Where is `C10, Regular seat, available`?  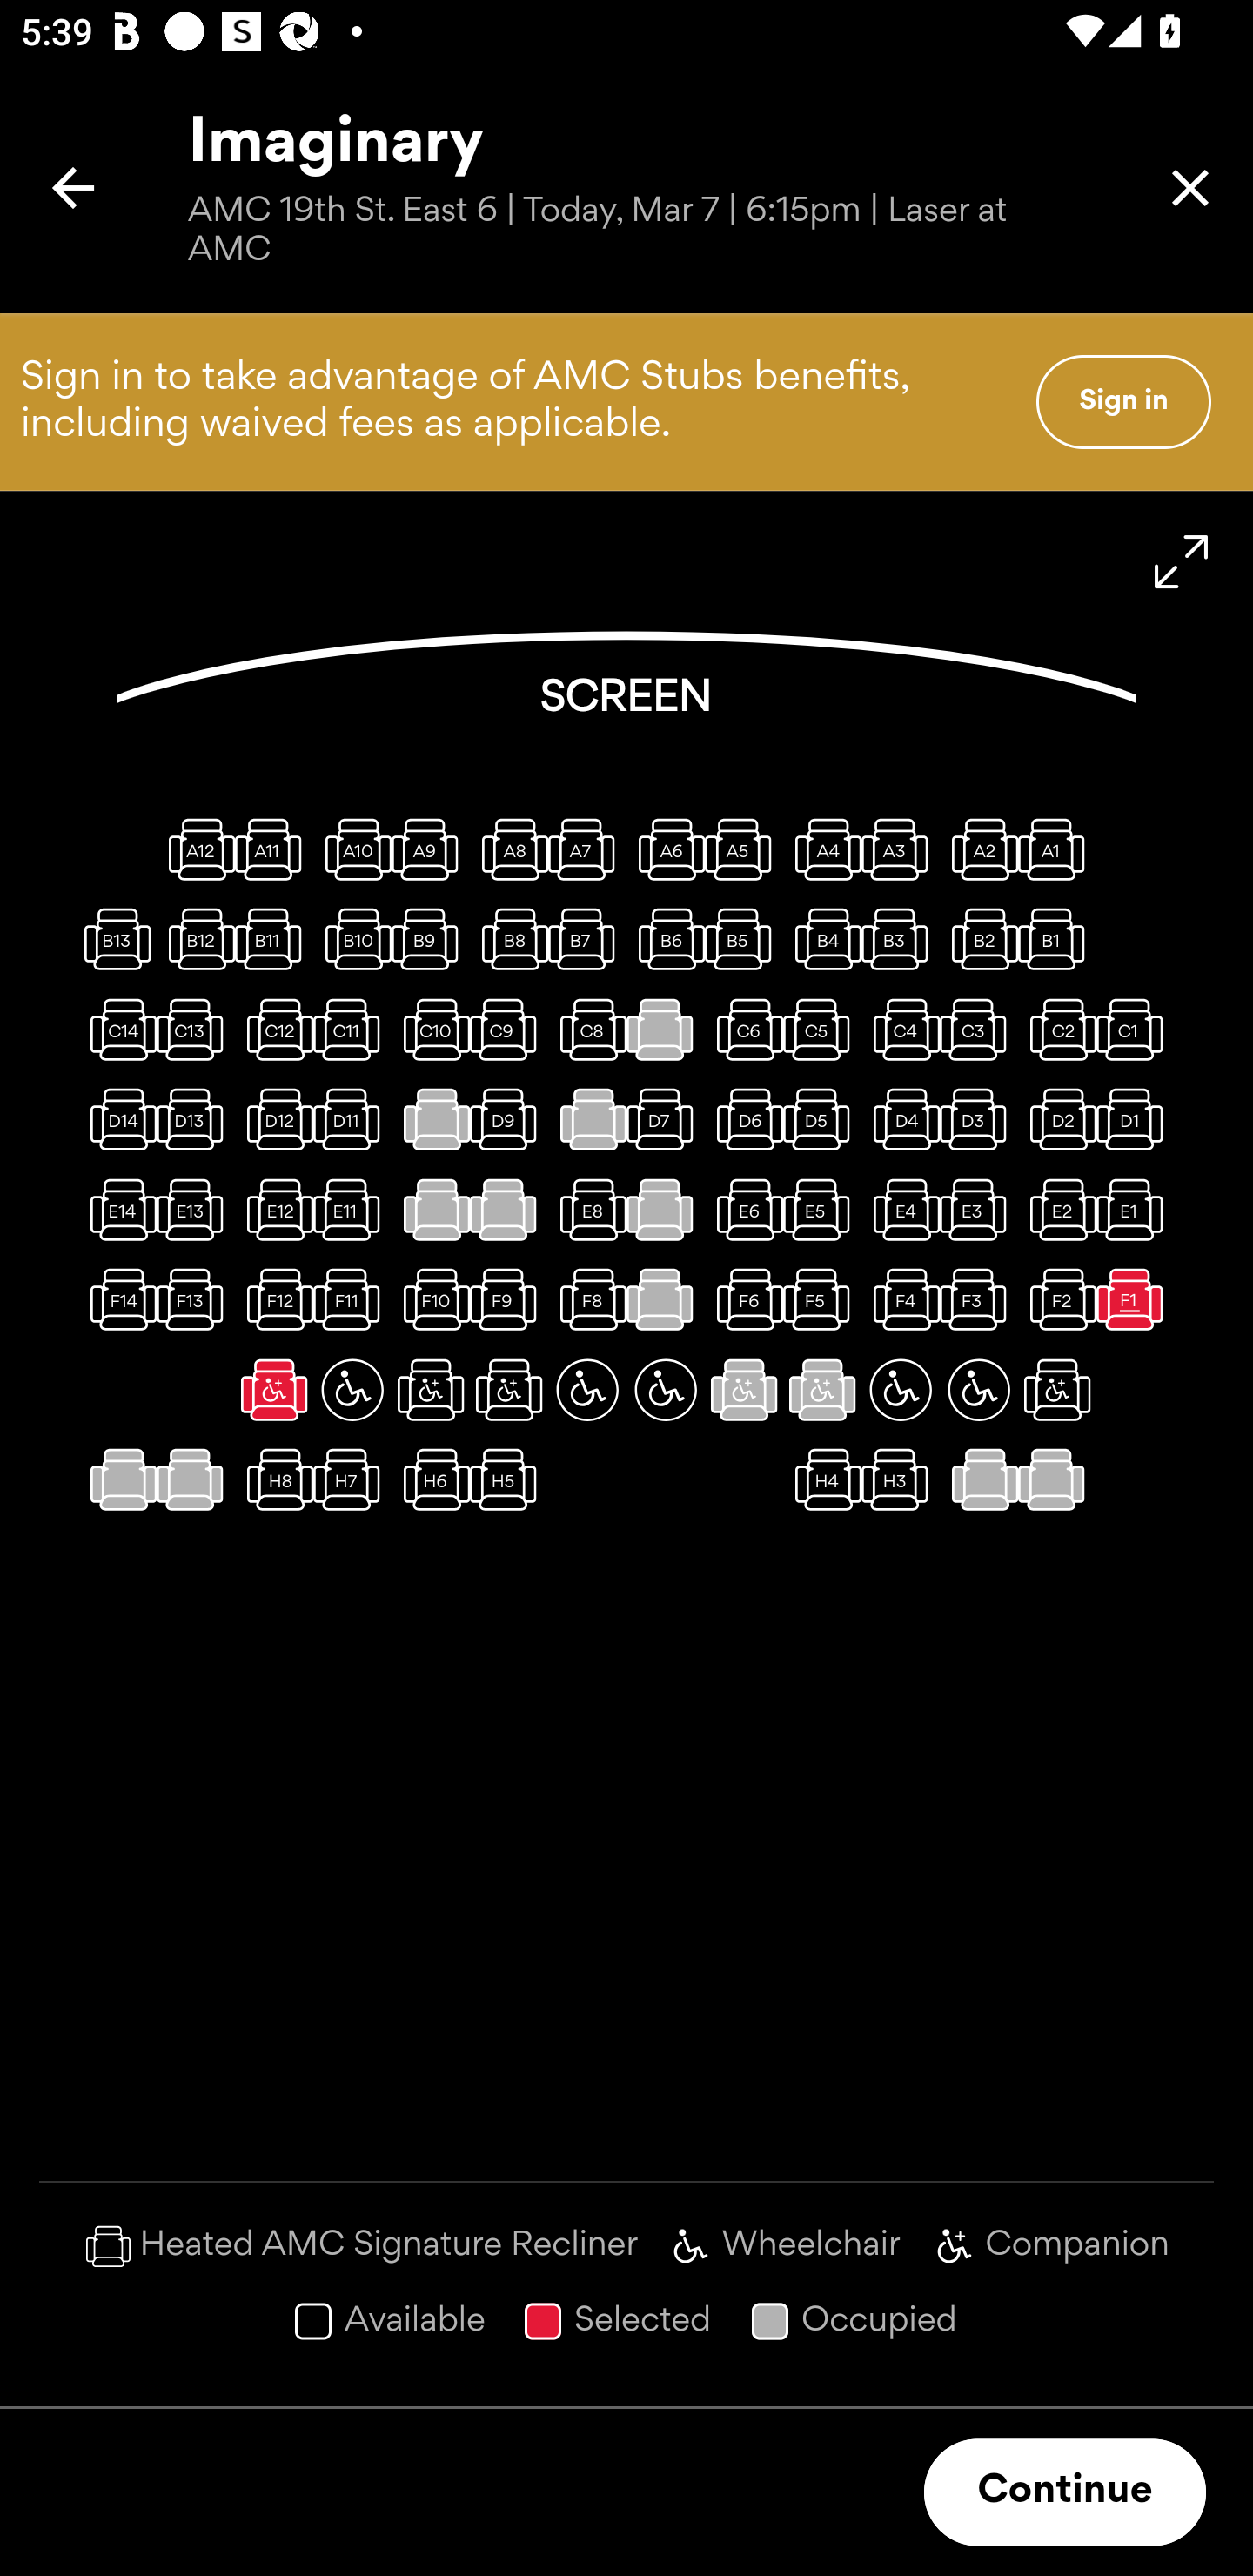 C10, Regular seat, available is located at coordinates (430, 1029).